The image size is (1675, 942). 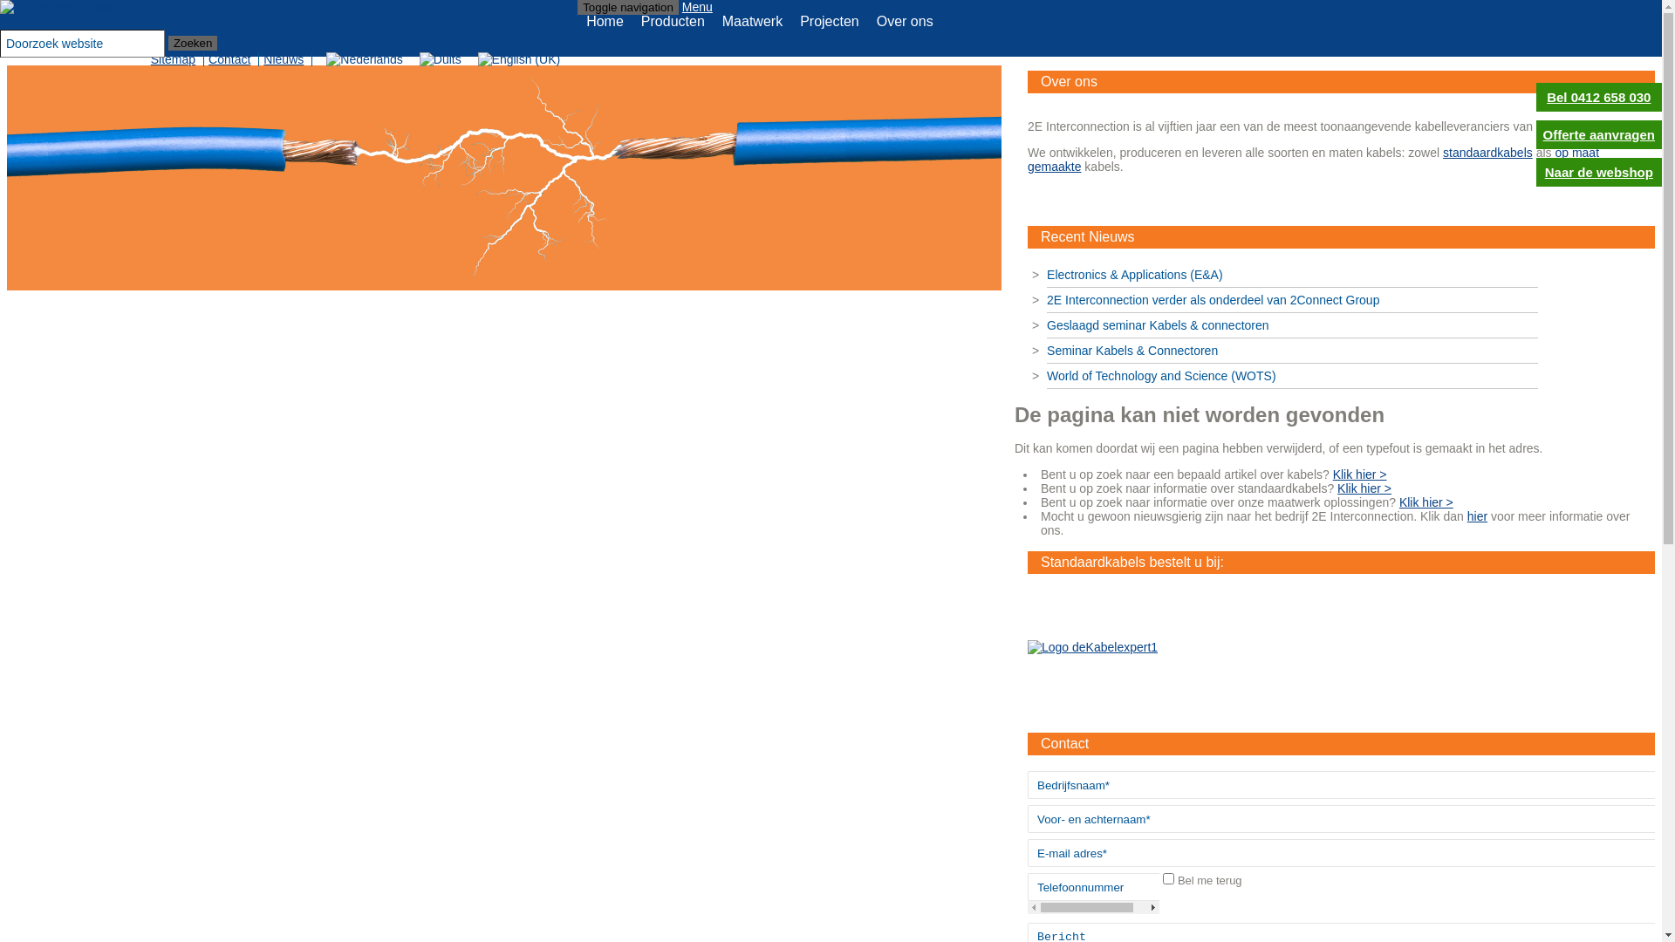 I want to click on hier, so click(x=1478, y=516).